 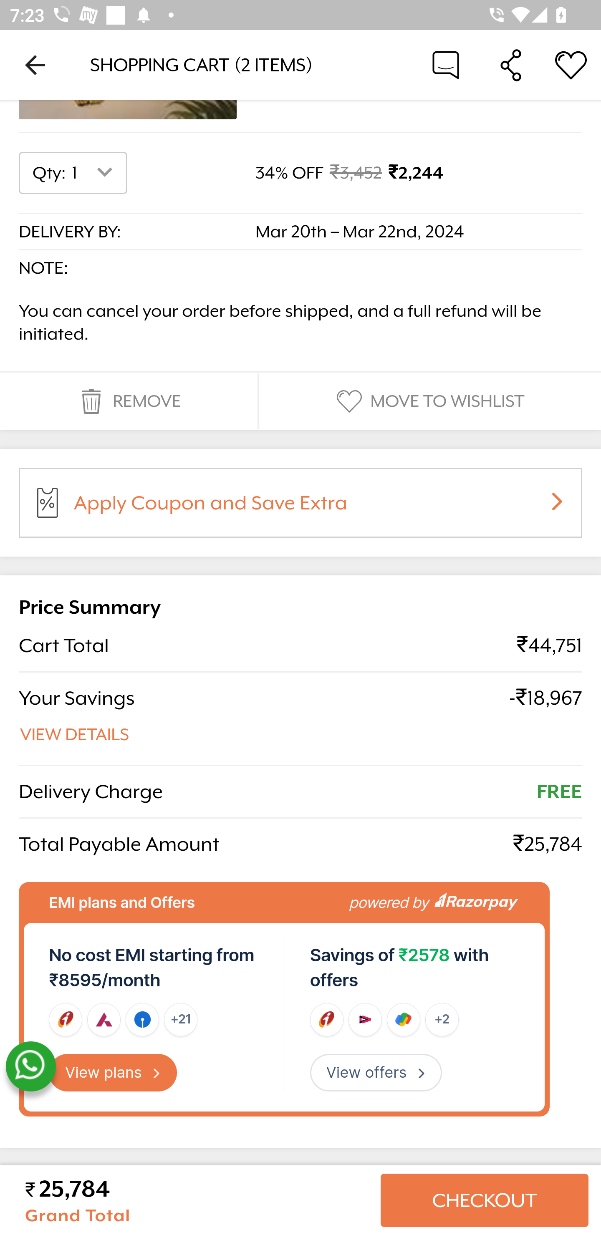 I want to click on View offers, so click(x=376, y=1073).